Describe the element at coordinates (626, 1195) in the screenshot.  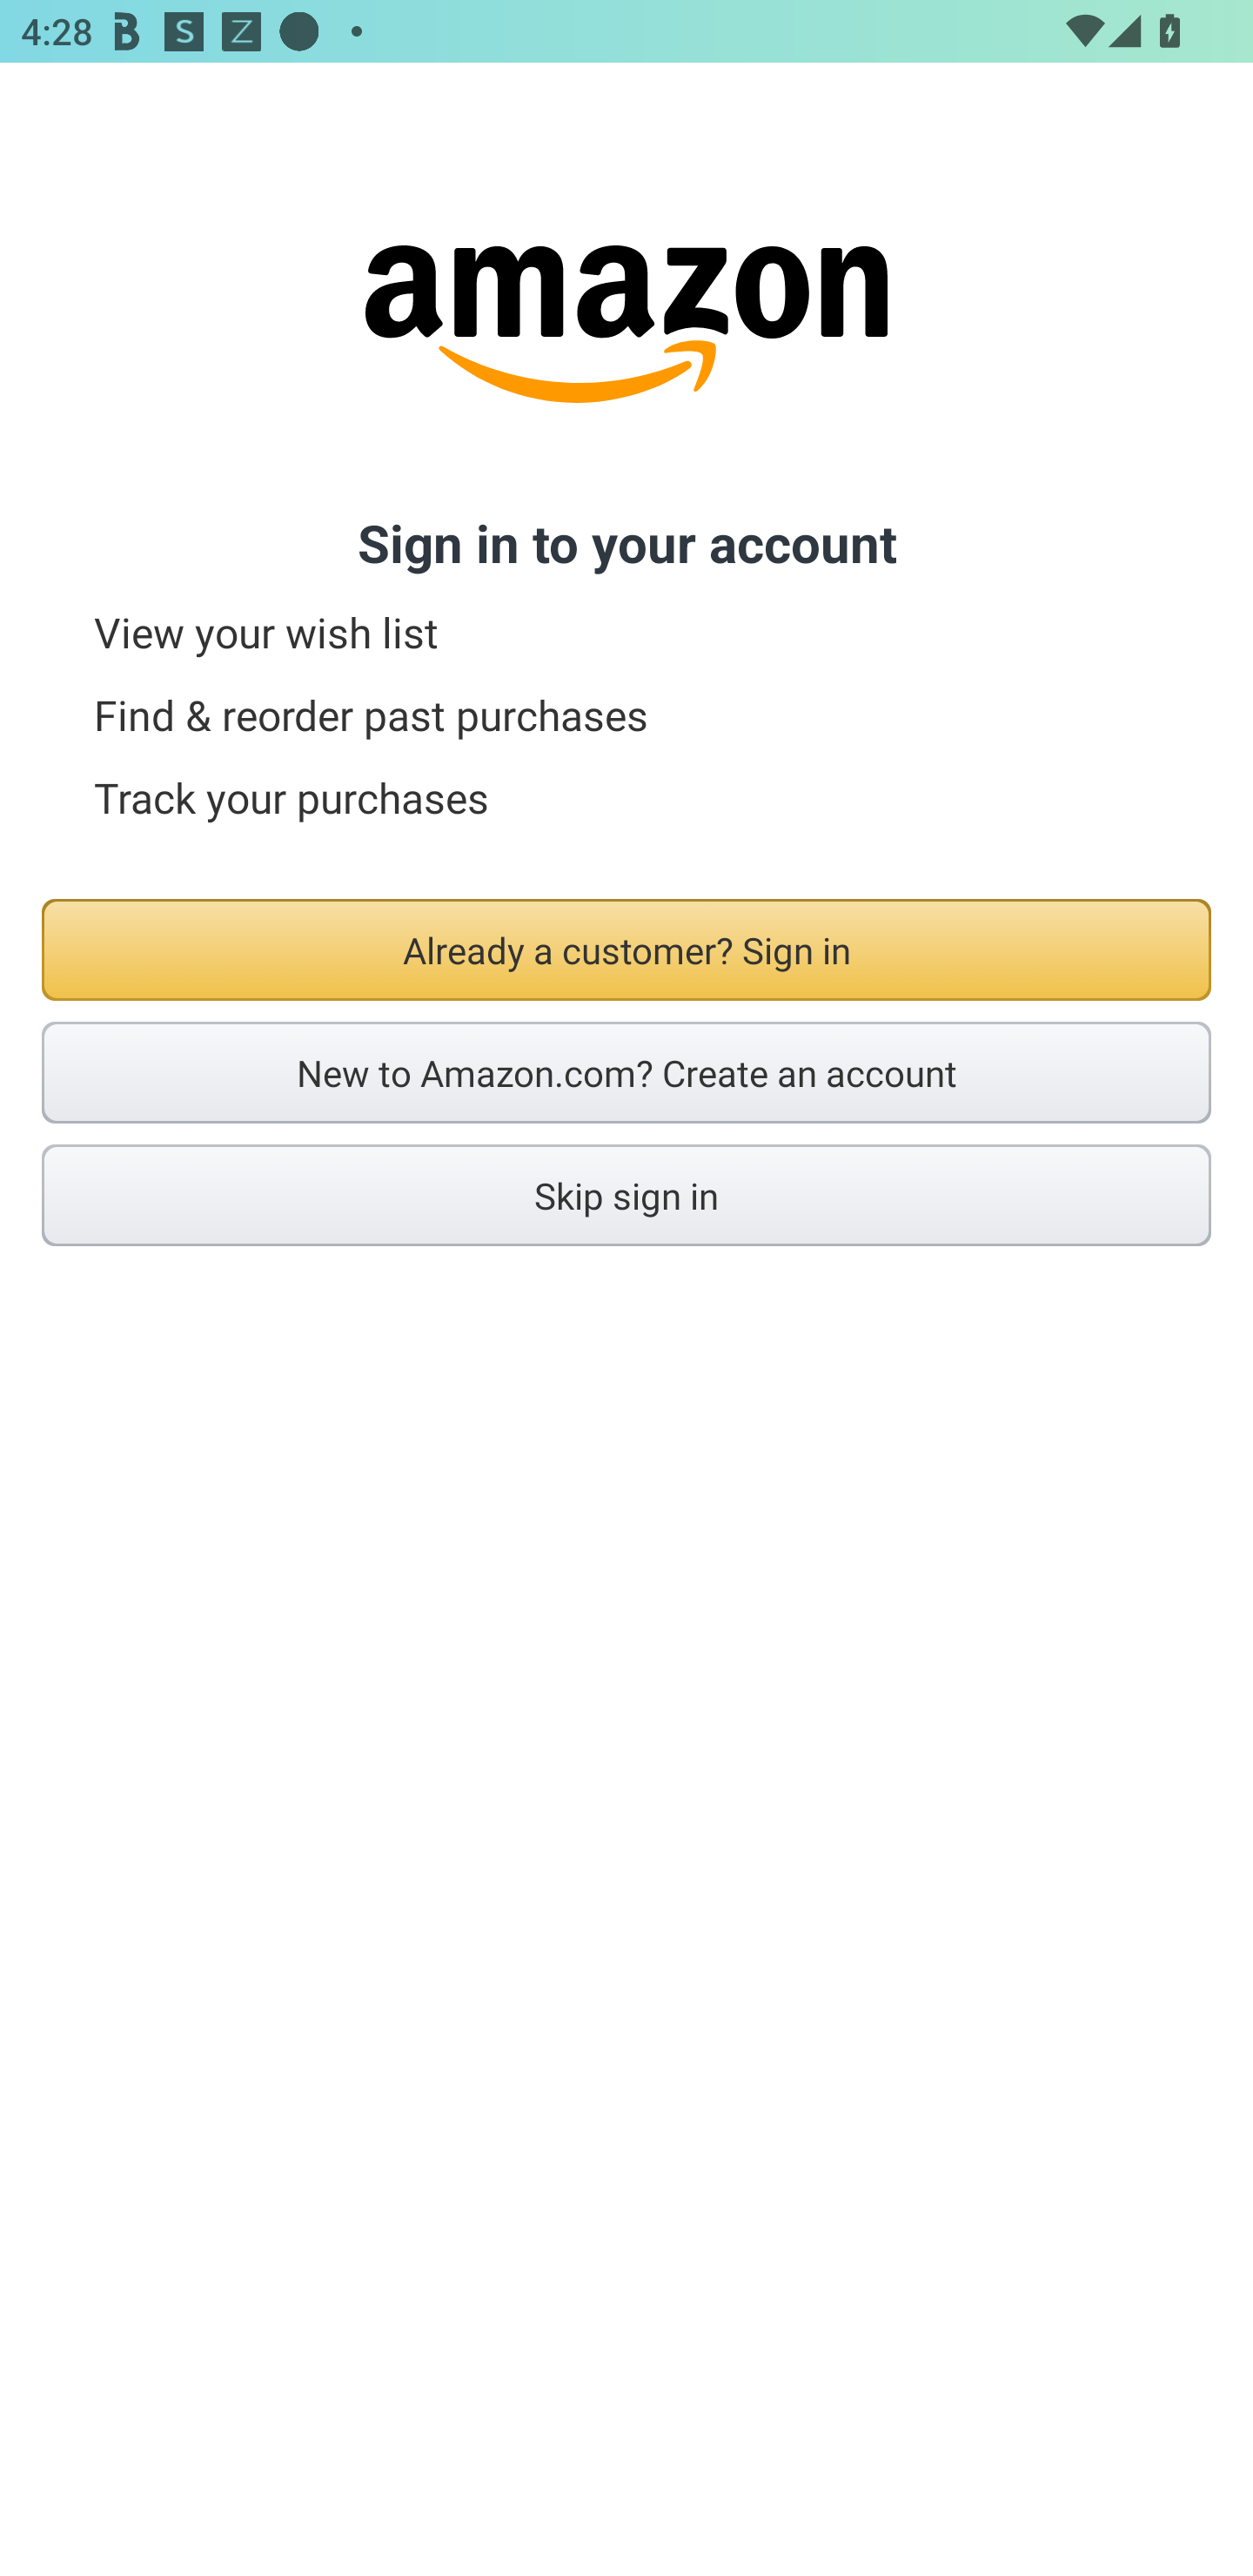
I see `Skip sign in` at that location.